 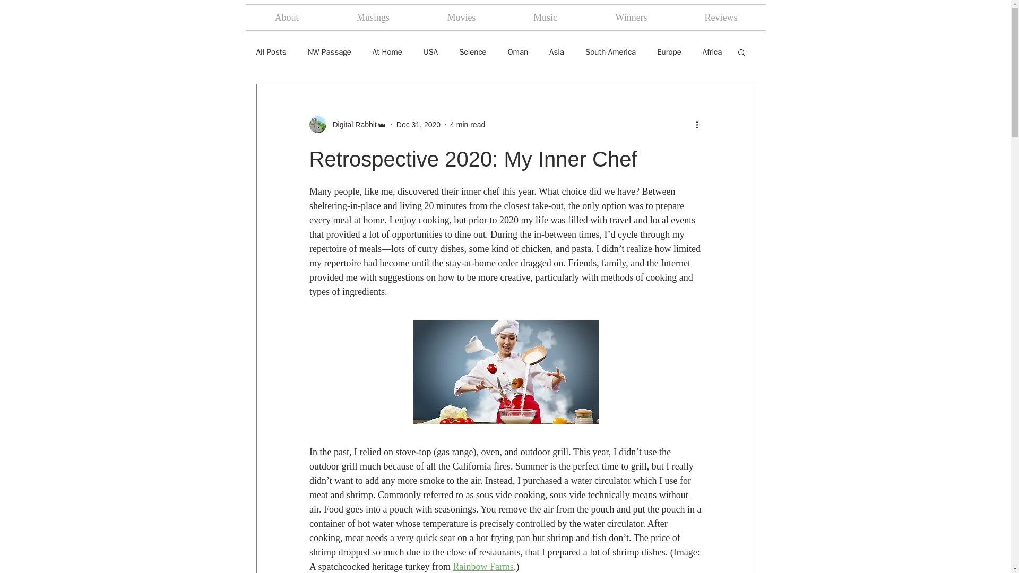 I want to click on Digital Rabbit, so click(x=351, y=124).